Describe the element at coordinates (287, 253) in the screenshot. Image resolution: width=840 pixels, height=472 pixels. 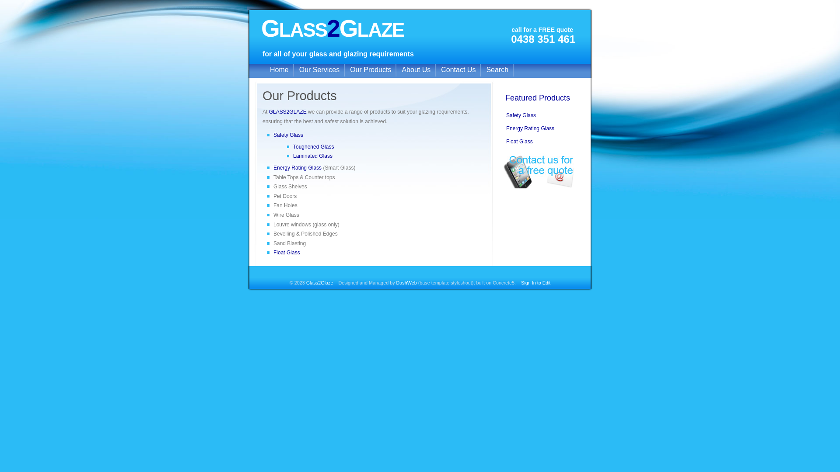
I see `Float Glass` at that location.